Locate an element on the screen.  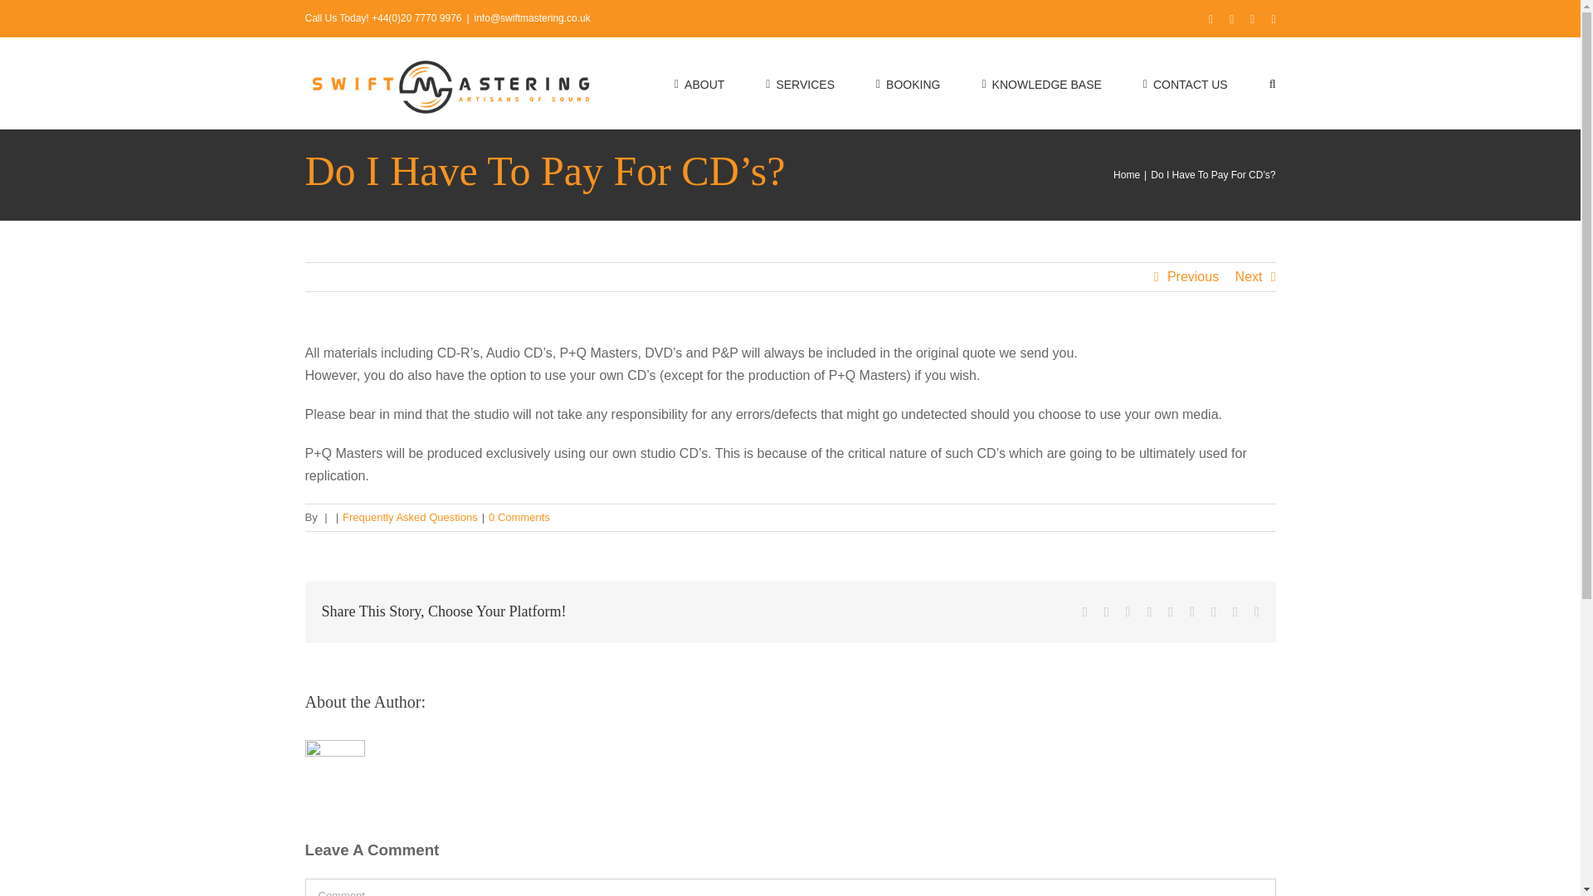
Home is located at coordinates (1127, 175).